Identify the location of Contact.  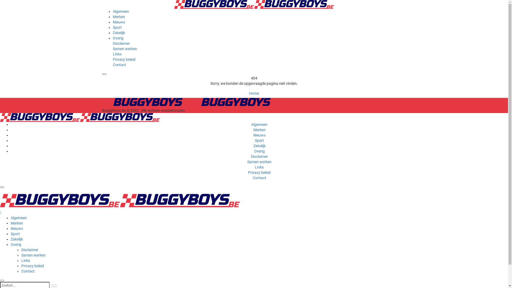
(119, 65).